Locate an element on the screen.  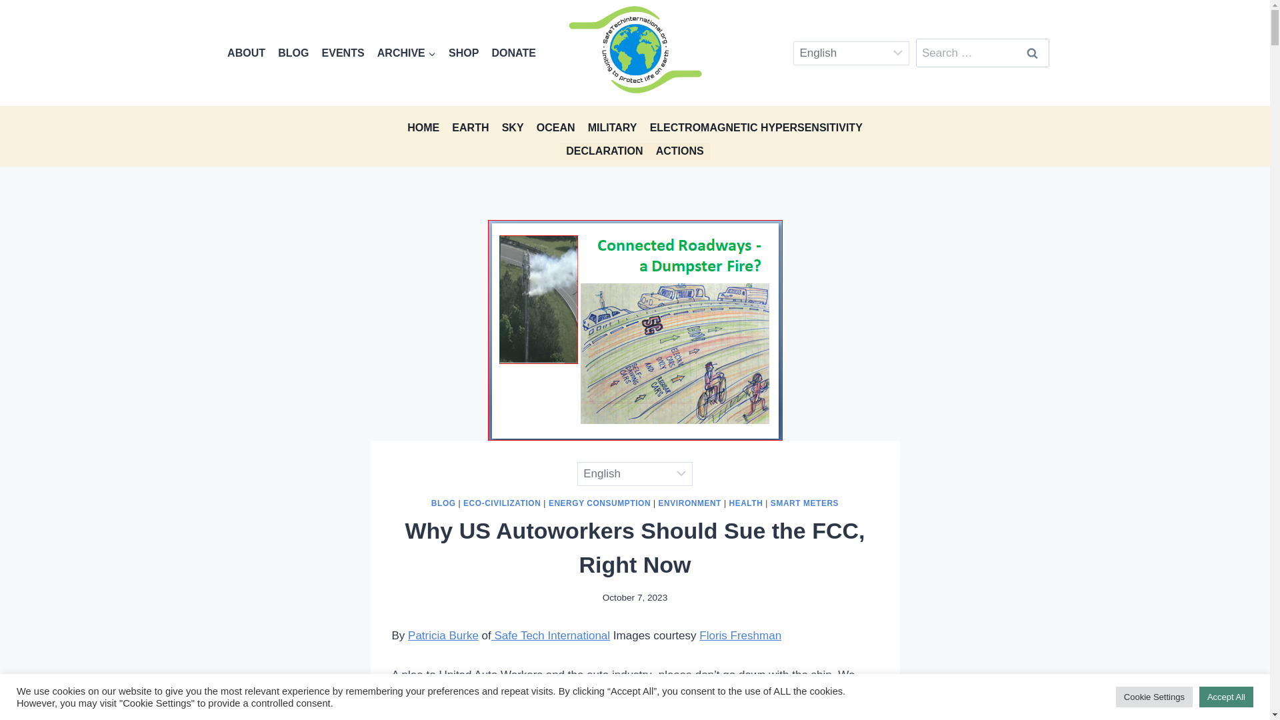
MILITARY is located at coordinates (612, 127).